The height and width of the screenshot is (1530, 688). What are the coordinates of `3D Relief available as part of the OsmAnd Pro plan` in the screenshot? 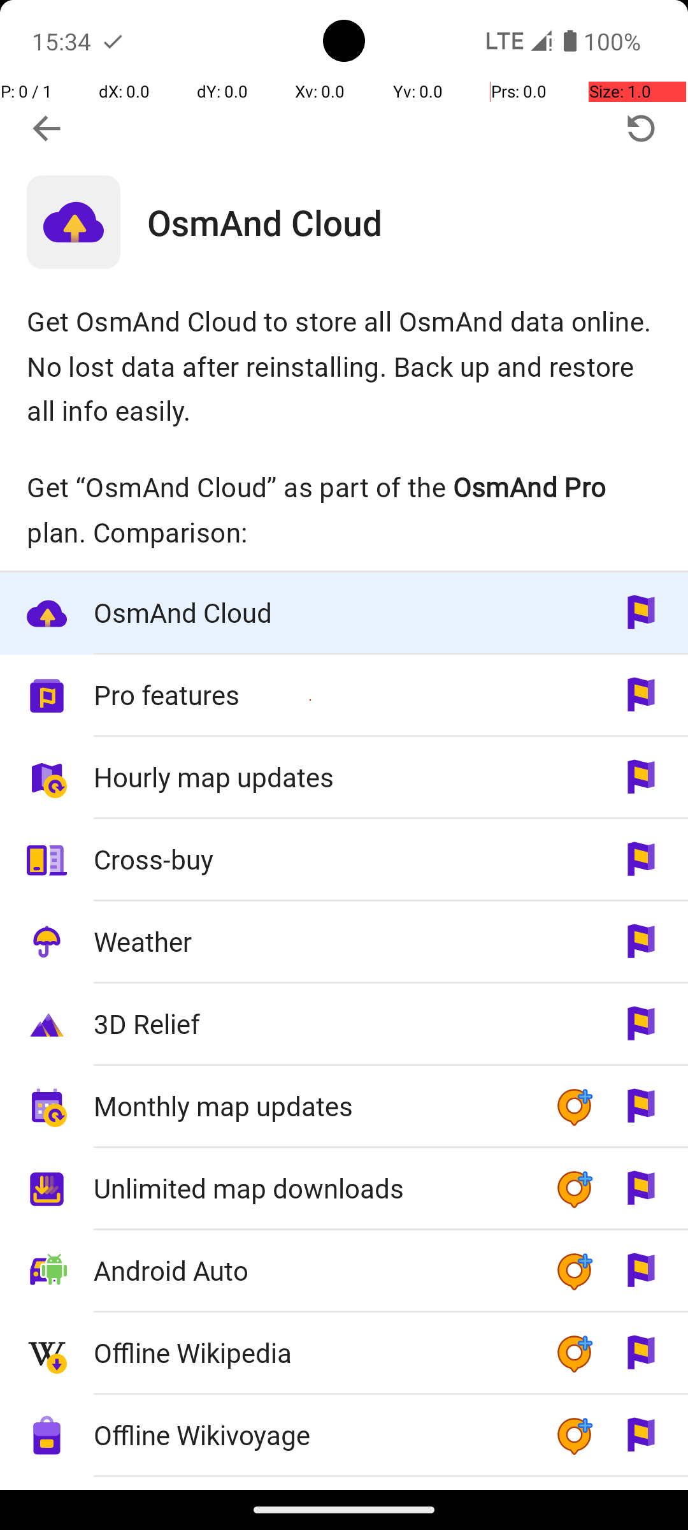 It's located at (344, 1025).